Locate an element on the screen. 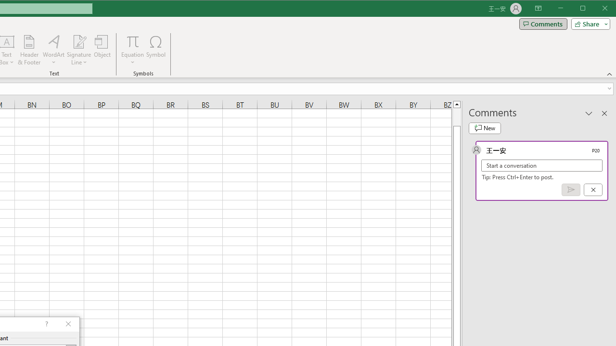  New comment is located at coordinates (485, 128).